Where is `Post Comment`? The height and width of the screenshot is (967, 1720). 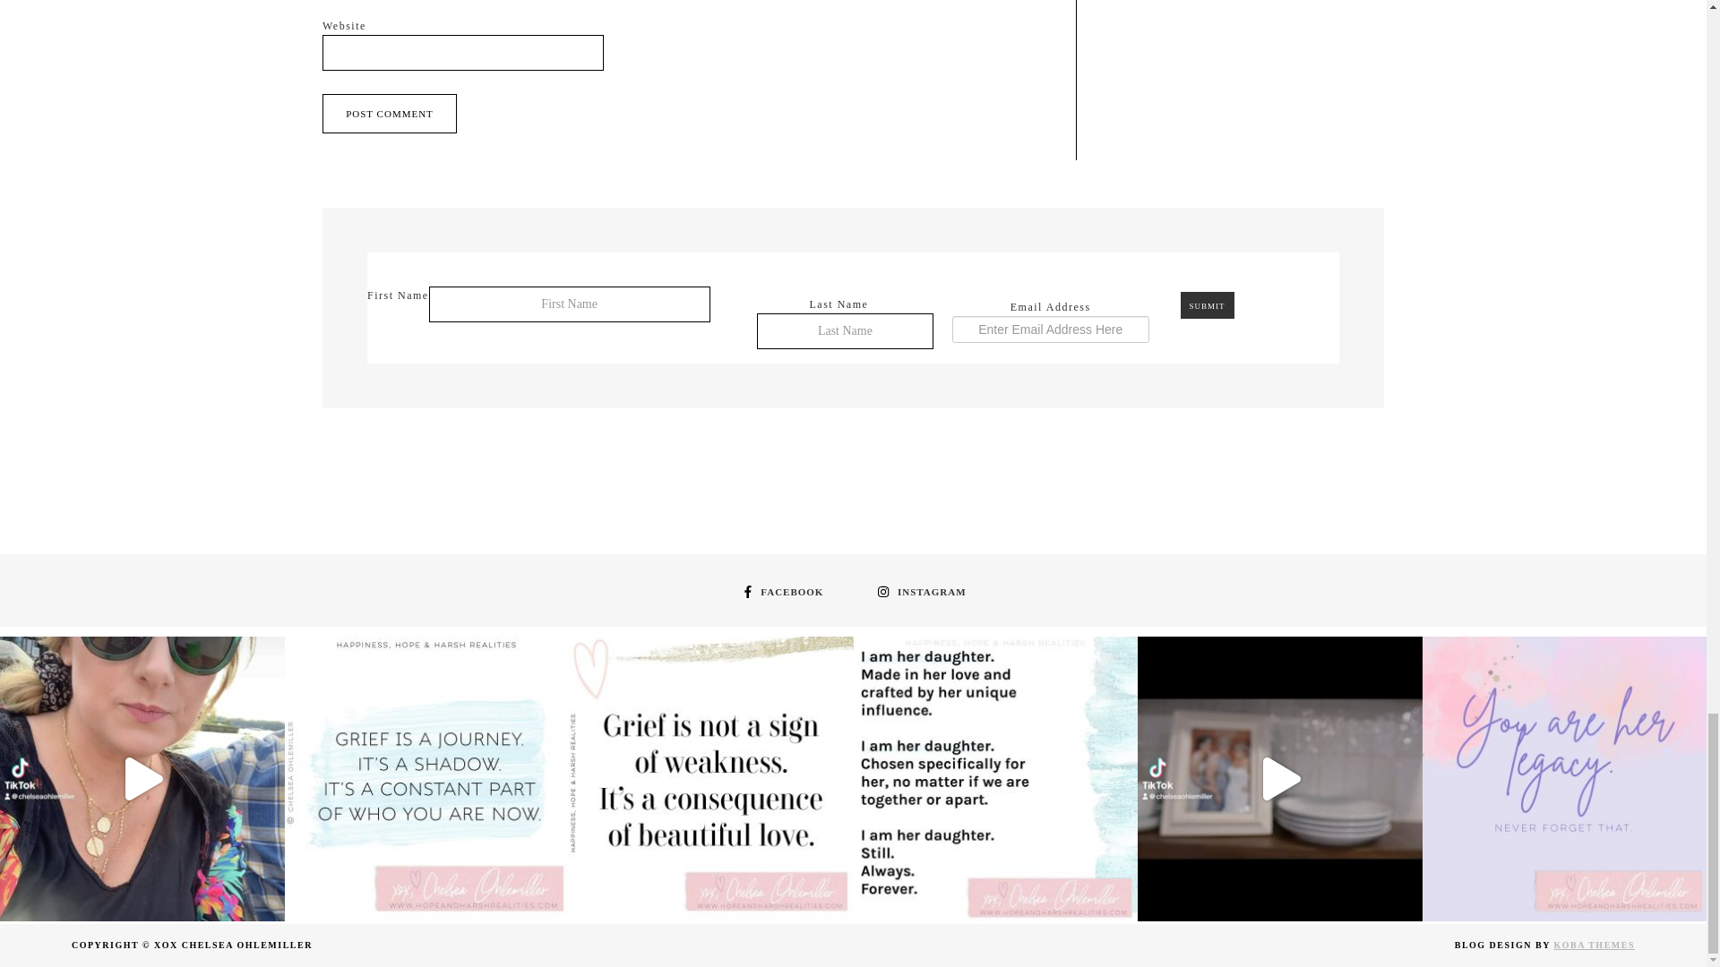
Post Comment is located at coordinates (390, 113).